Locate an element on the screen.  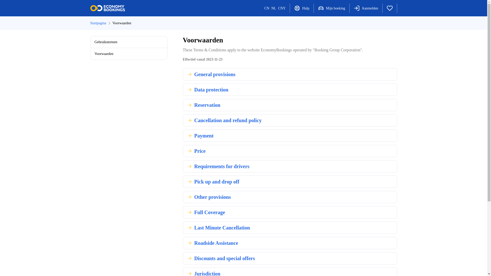
Hulp is located at coordinates (302, 8).